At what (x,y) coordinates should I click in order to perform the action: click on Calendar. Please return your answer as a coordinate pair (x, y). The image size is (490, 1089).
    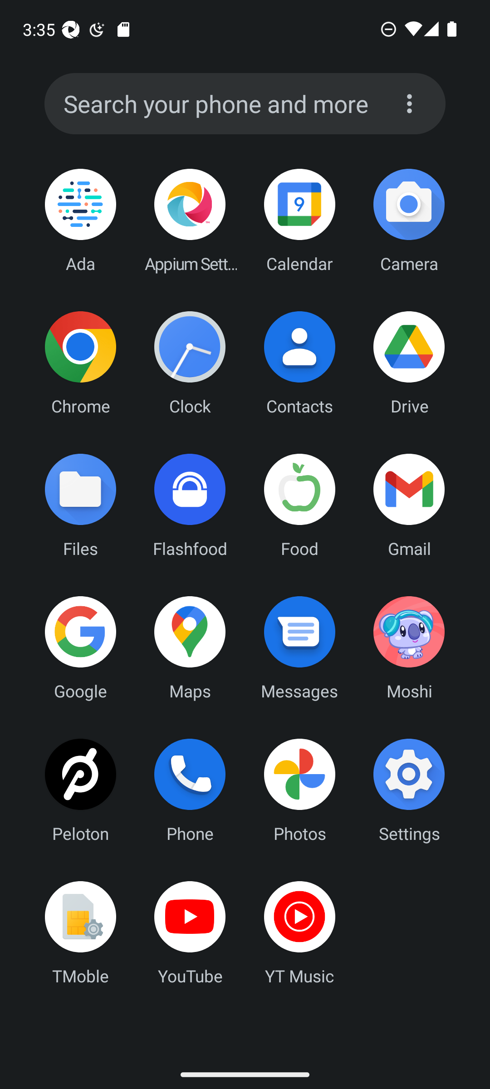
    Looking at the image, I should click on (299, 221).